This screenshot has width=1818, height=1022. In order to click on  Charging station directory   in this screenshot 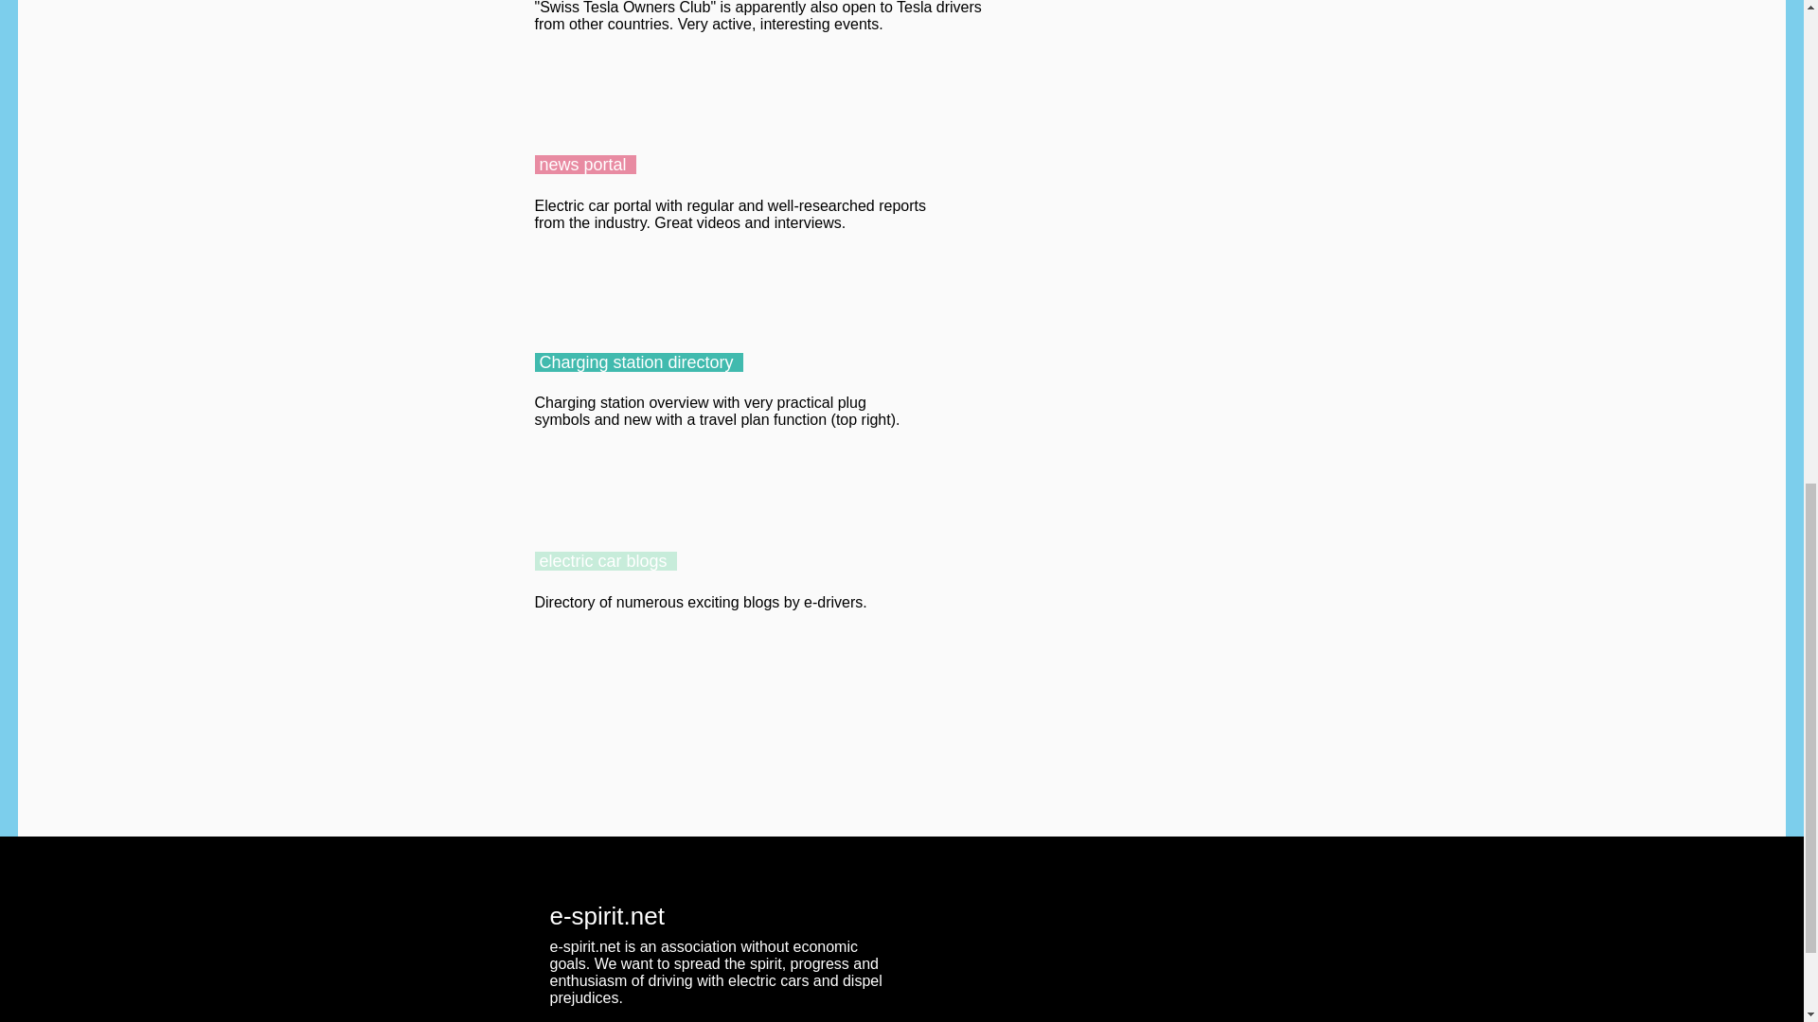, I will do `click(638, 361)`.